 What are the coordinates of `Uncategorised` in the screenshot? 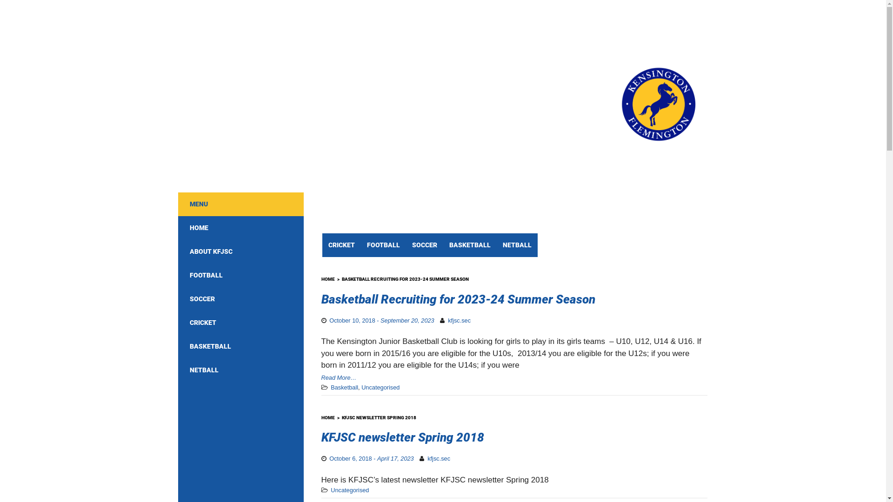 It's located at (350, 490).